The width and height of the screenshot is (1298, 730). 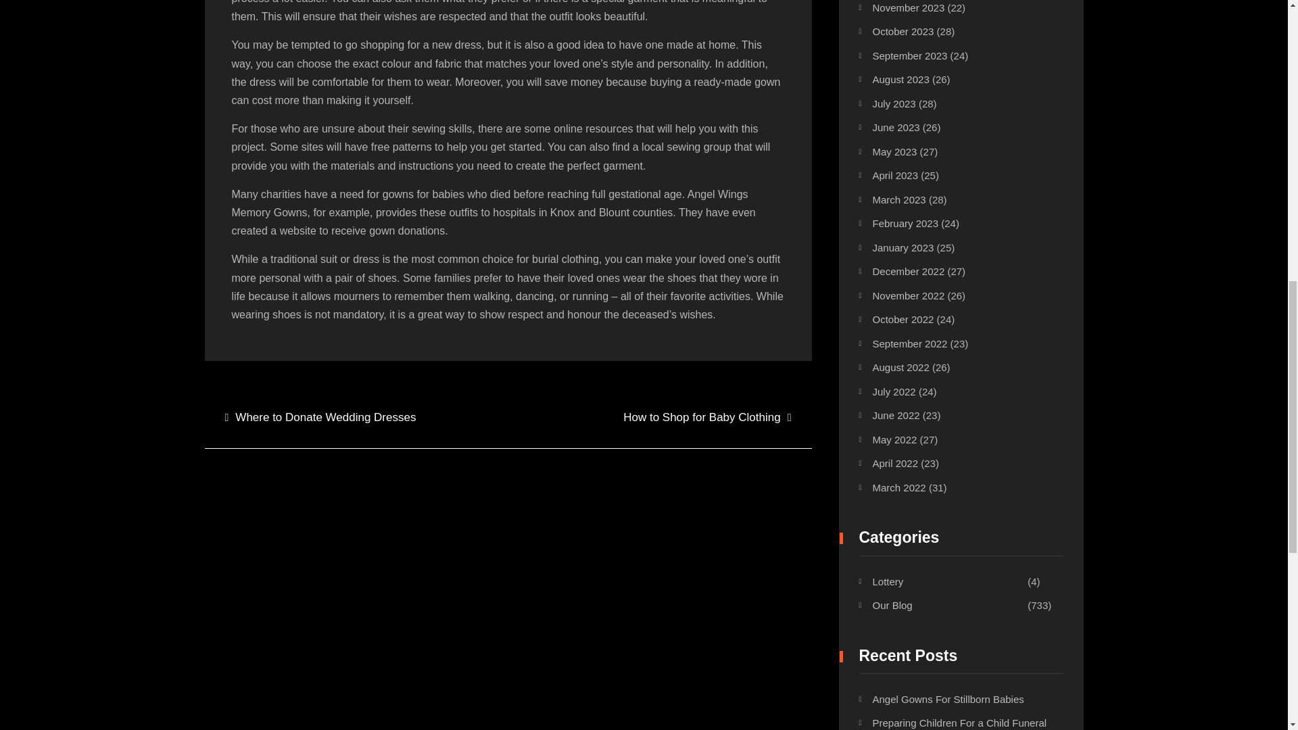 What do you see at coordinates (894, 151) in the screenshot?
I see `May 2023` at bounding box center [894, 151].